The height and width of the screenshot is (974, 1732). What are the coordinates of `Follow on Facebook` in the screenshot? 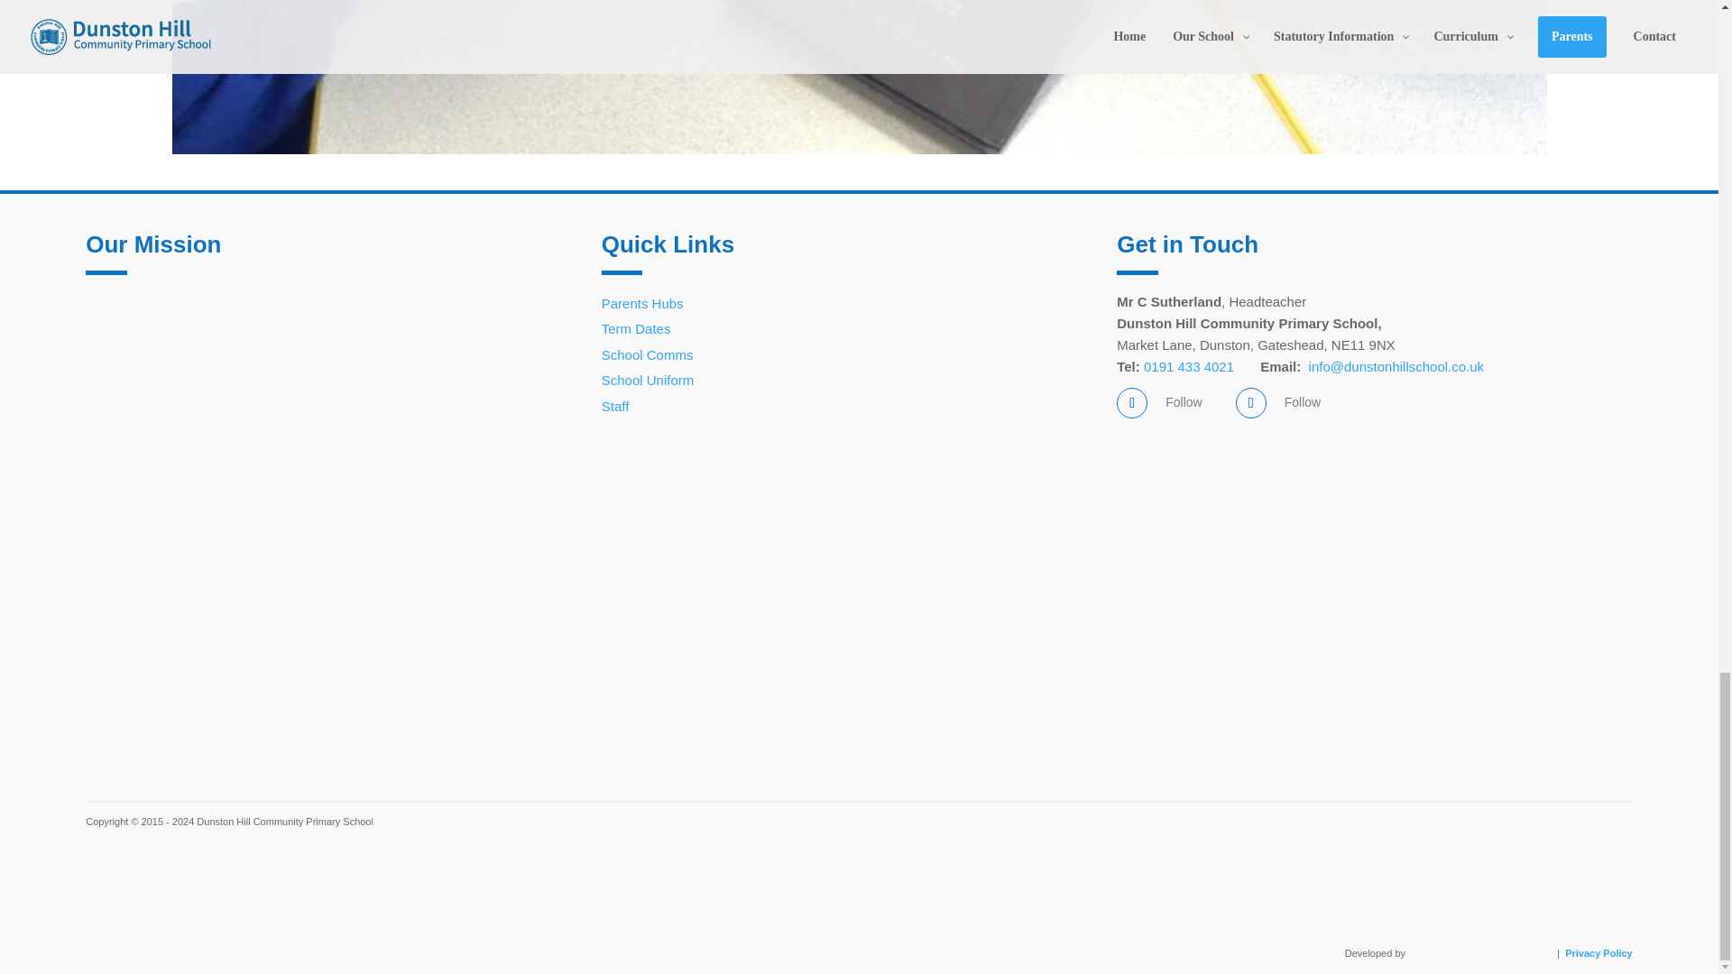 It's located at (1131, 402).